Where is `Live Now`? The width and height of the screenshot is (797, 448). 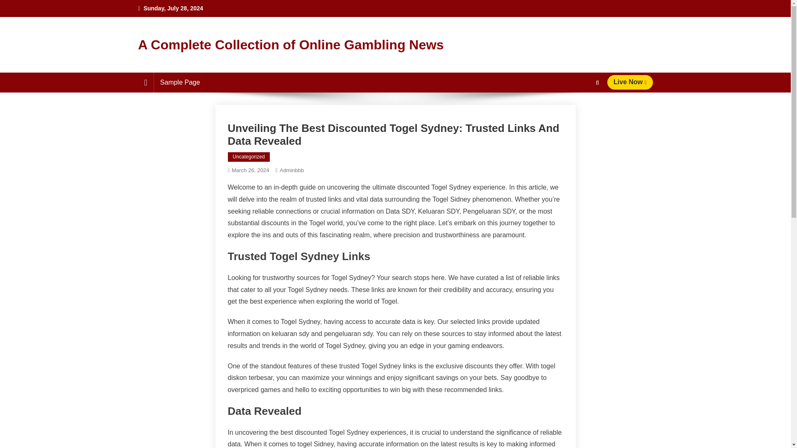 Live Now is located at coordinates (630, 82).